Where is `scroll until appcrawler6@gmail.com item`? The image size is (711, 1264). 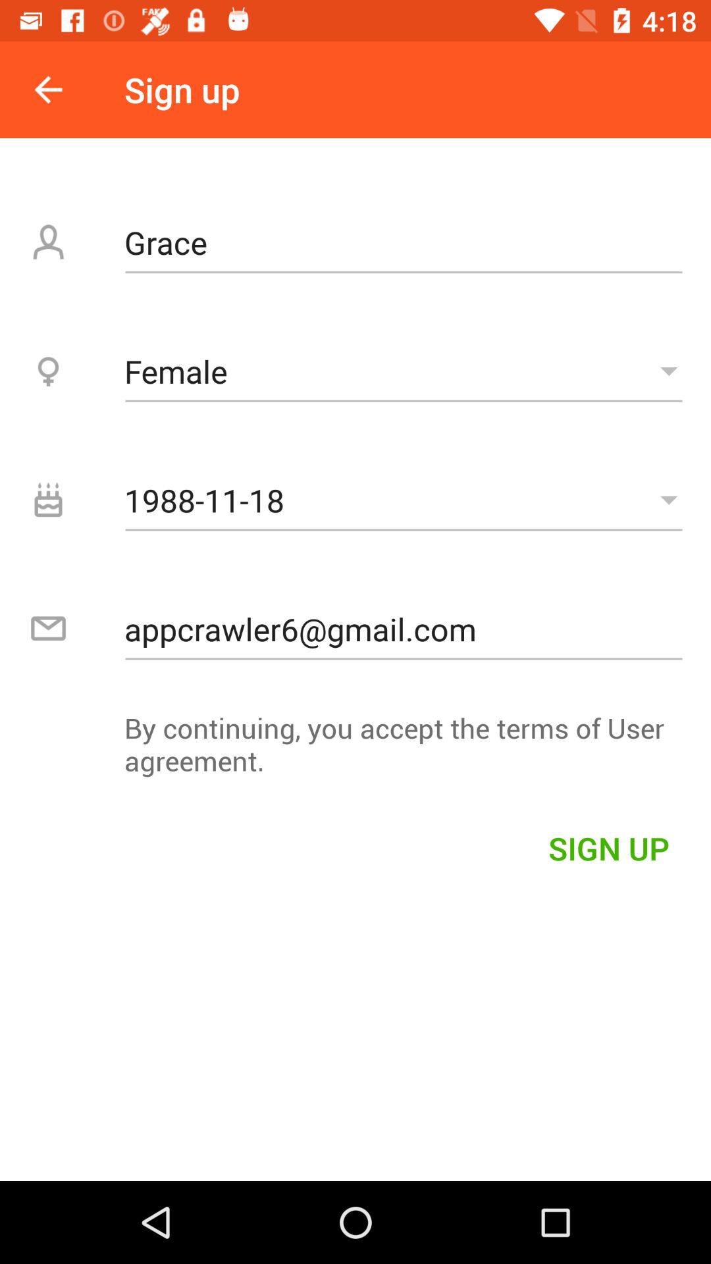 scroll until appcrawler6@gmail.com item is located at coordinates (404, 629).